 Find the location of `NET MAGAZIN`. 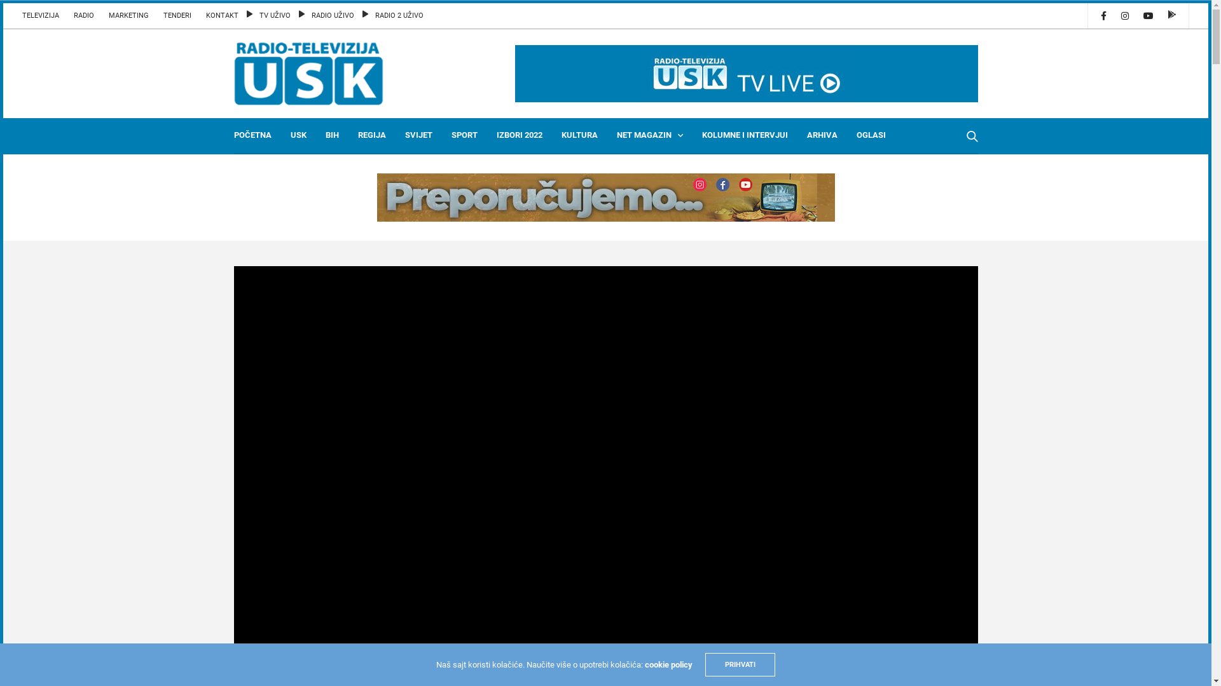

NET MAGAZIN is located at coordinates (650, 136).